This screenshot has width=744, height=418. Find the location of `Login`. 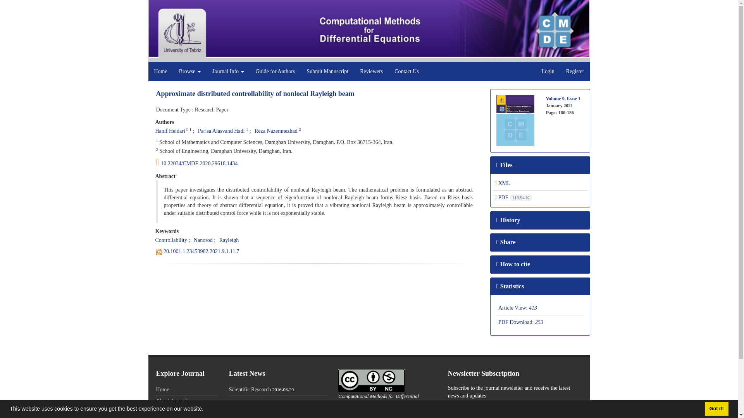

Login is located at coordinates (548, 71).